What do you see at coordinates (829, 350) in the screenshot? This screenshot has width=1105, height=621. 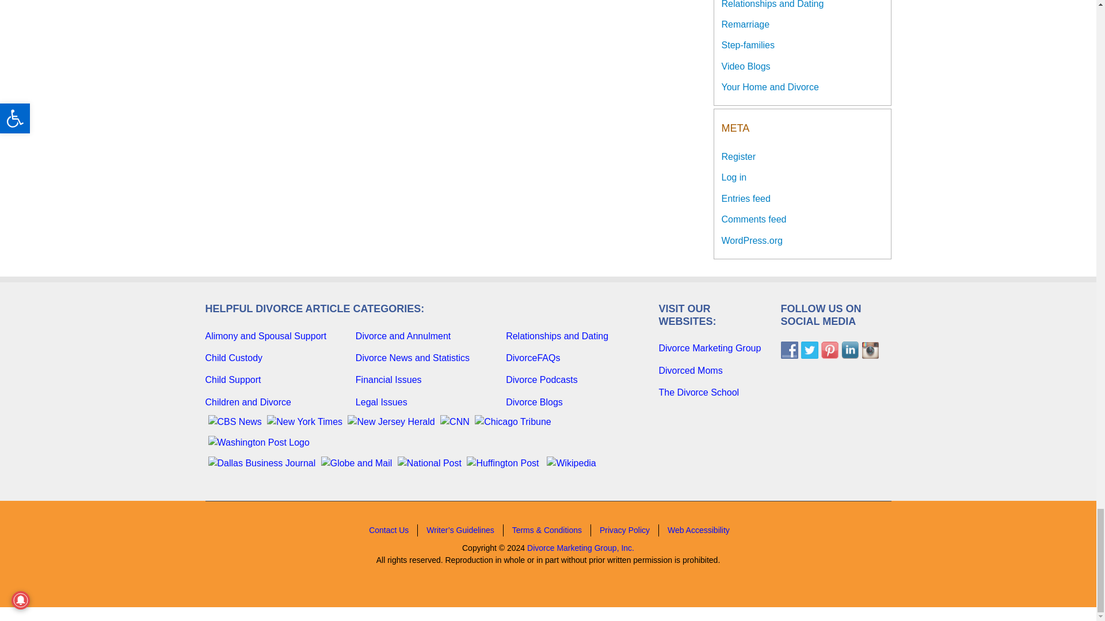 I see `Pinterest` at bounding box center [829, 350].